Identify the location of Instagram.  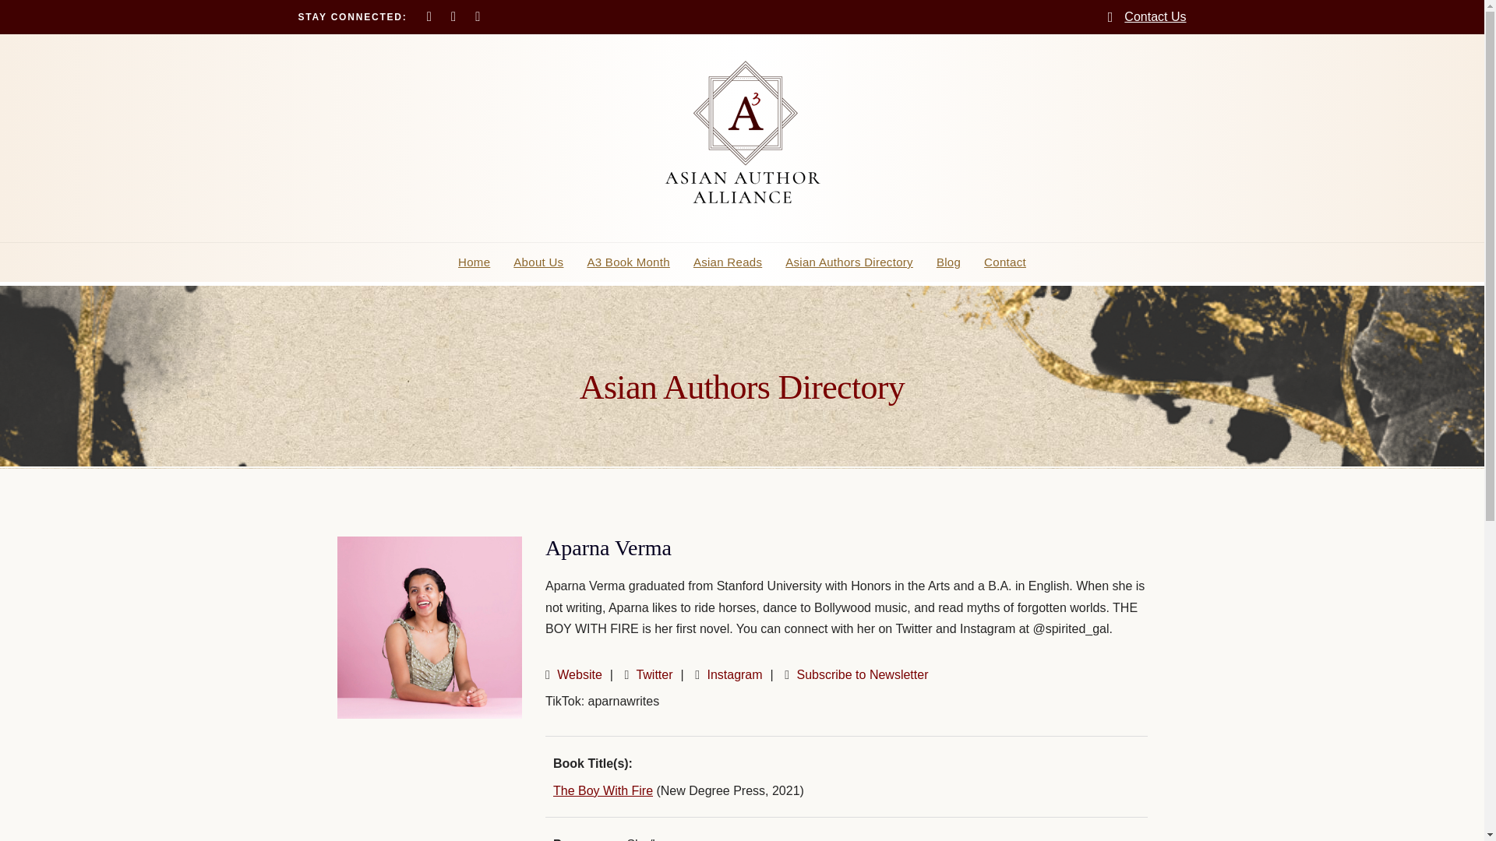
(734, 674).